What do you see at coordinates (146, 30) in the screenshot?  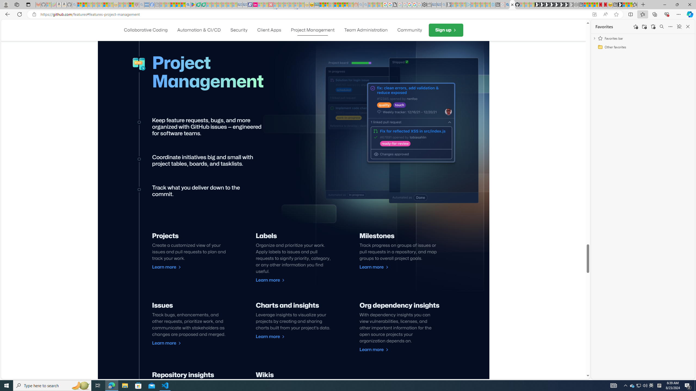 I see `Collaborative Coding` at bounding box center [146, 30].